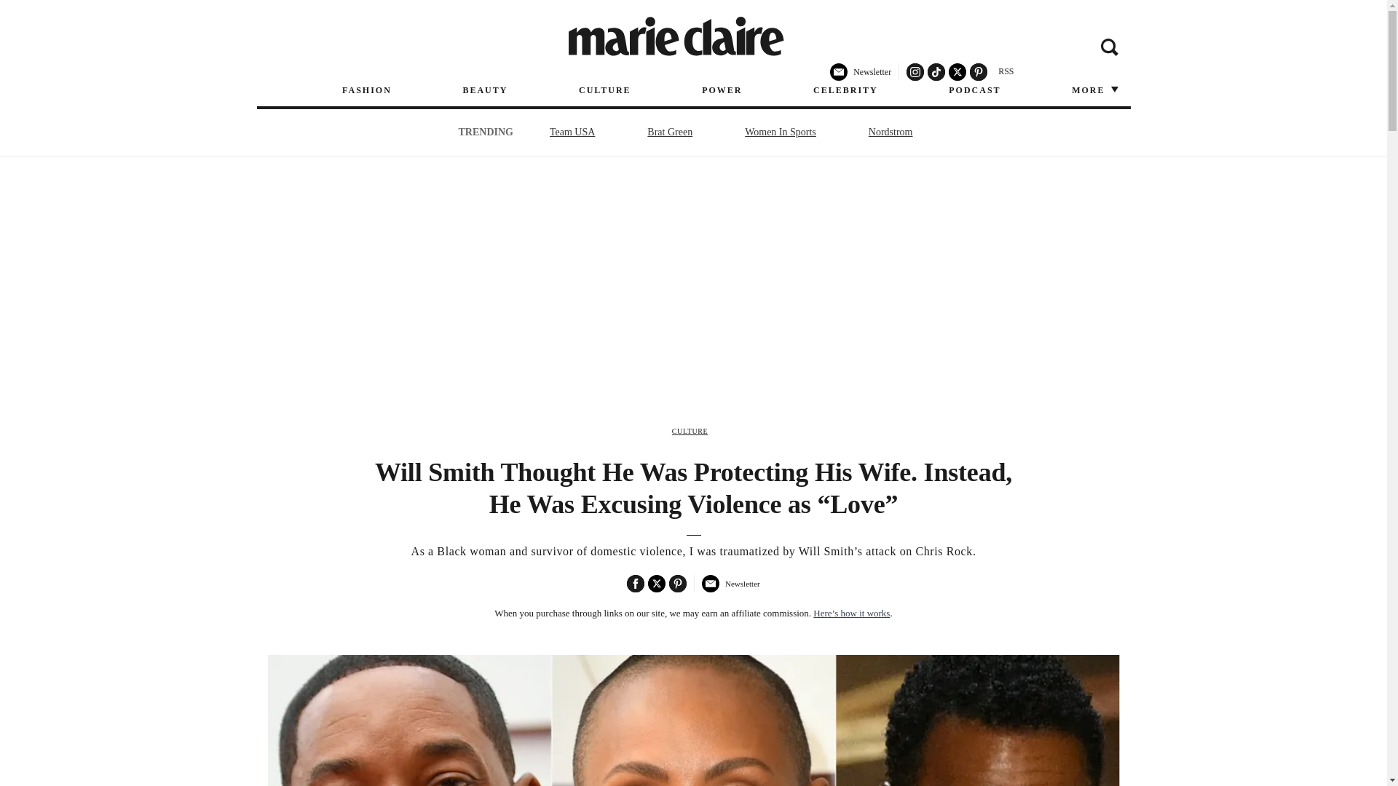 The width and height of the screenshot is (1398, 786). Describe the element at coordinates (670, 132) in the screenshot. I see `Brat Green` at that location.